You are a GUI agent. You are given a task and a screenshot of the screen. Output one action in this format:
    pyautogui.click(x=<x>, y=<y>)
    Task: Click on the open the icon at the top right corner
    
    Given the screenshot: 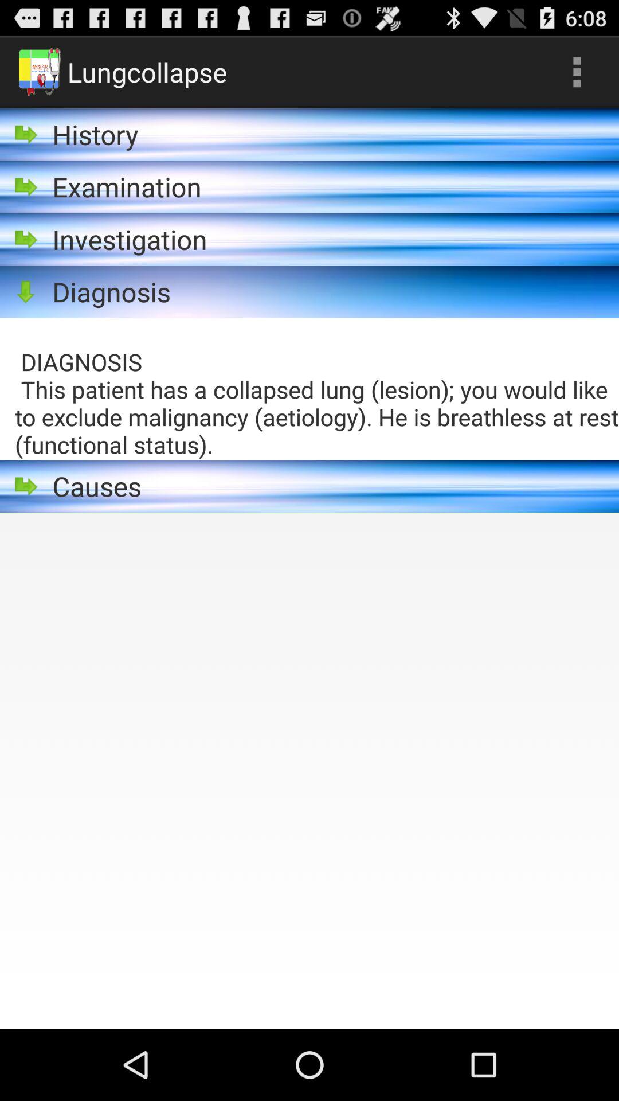 What is the action you would take?
    pyautogui.click(x=577, y=72)
    